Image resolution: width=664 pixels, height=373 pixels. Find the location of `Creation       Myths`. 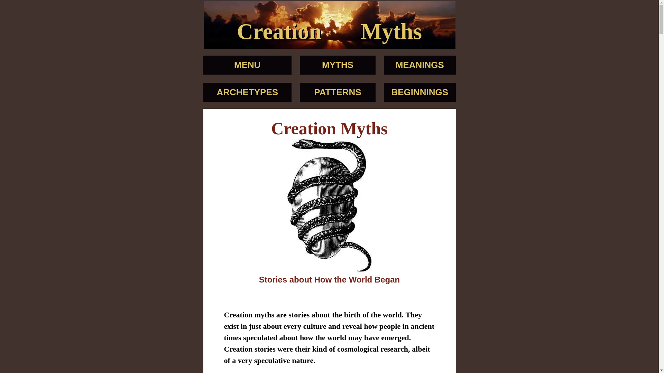

Creation       Myths is located at coordinates (329, 31).